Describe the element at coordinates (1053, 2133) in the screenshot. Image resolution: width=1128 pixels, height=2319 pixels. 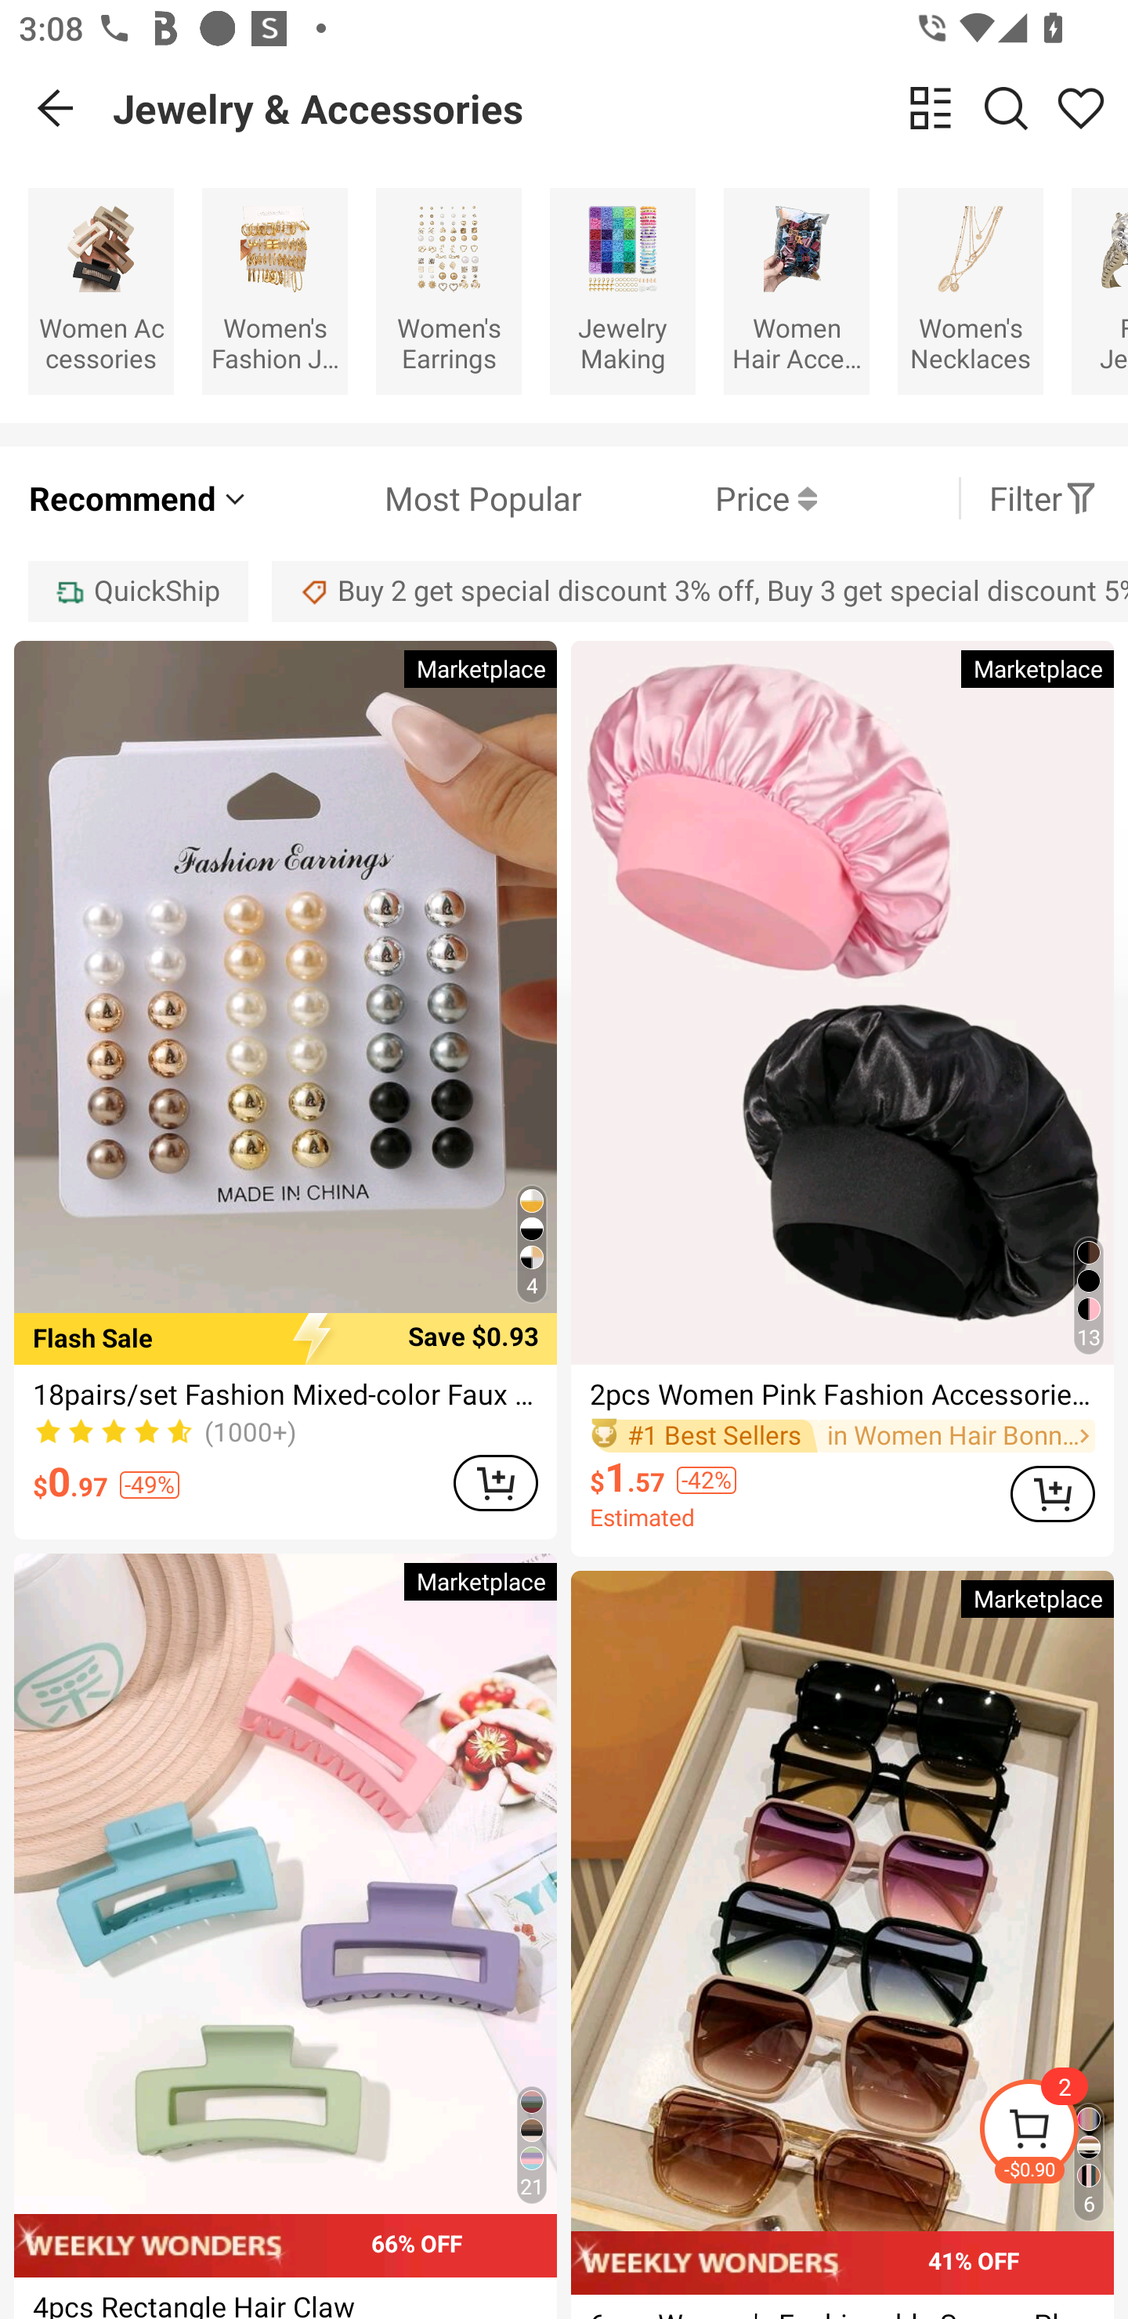
I see `-$0.90` at that location.